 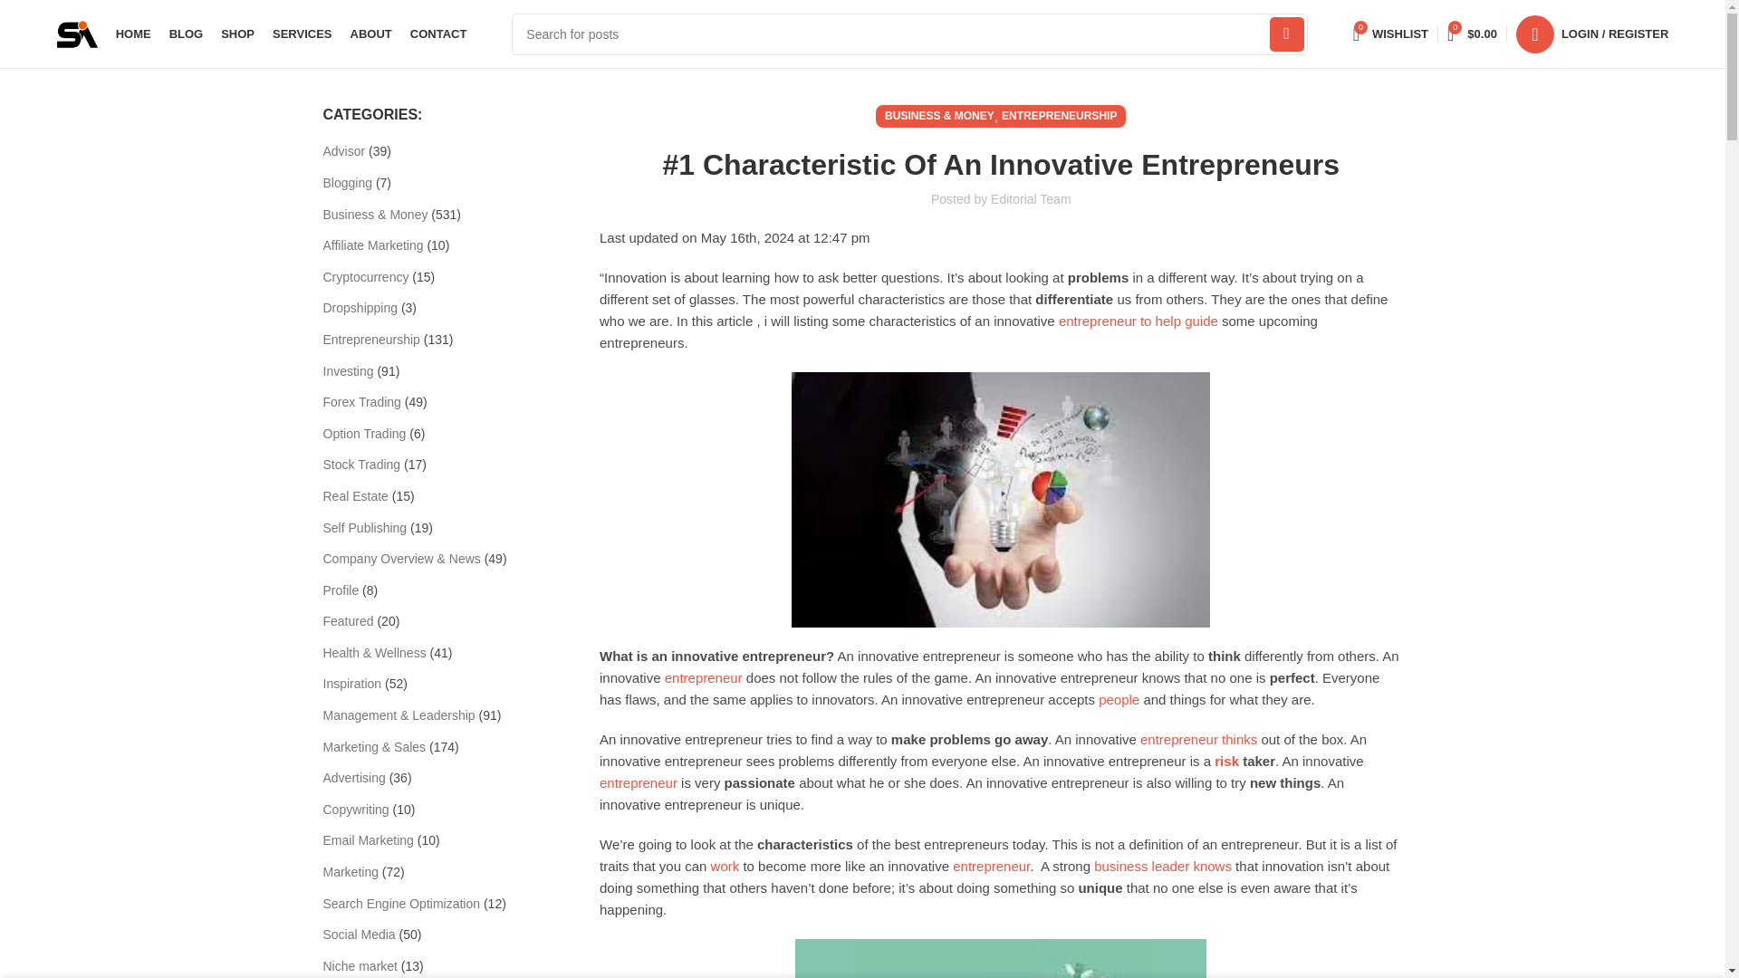 I want to click on business leader knows, so click(x=1391, y=34).